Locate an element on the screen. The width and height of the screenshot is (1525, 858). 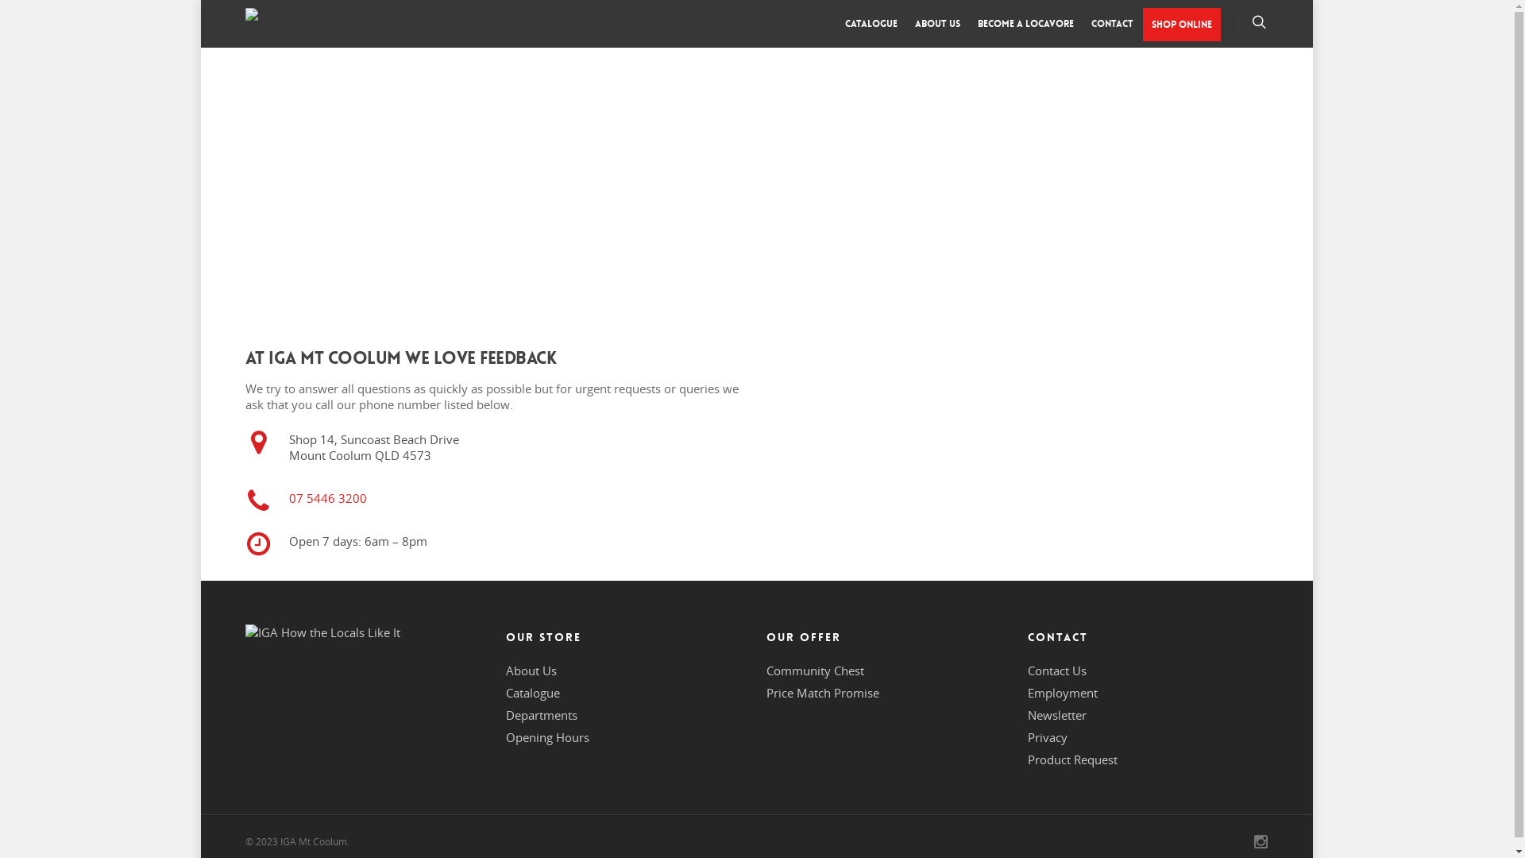
Community Chest is located at coordinates (815, 671).